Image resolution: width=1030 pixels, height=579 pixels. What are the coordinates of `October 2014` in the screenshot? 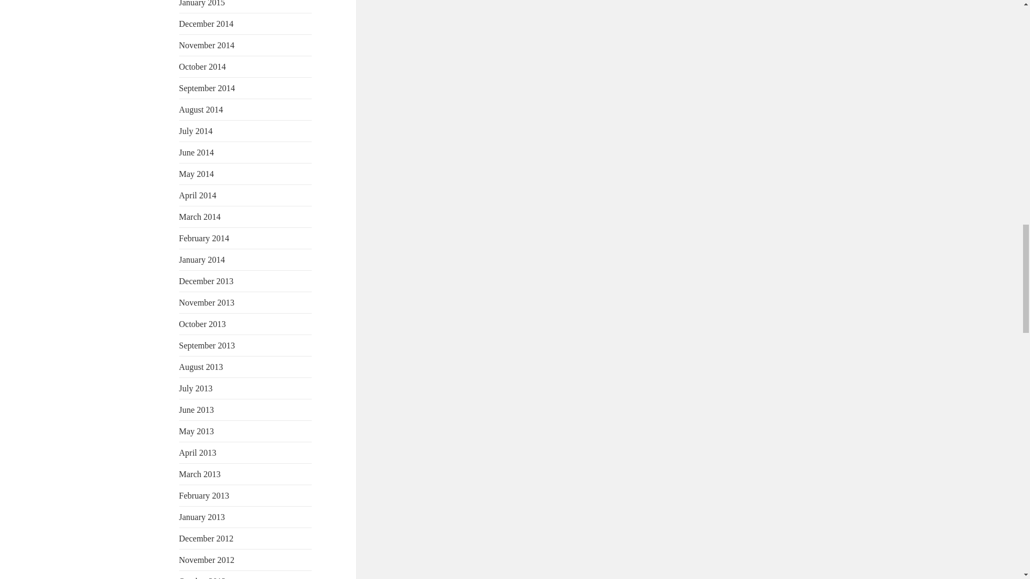 It's located at (203, 66).